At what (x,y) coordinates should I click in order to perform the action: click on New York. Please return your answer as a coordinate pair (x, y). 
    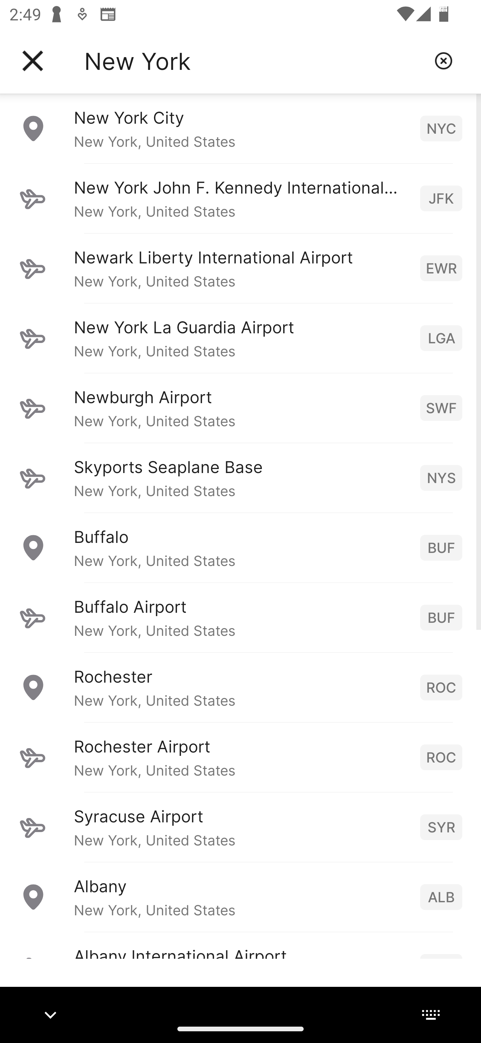
    Looking at the image, I should click on (254, 61).